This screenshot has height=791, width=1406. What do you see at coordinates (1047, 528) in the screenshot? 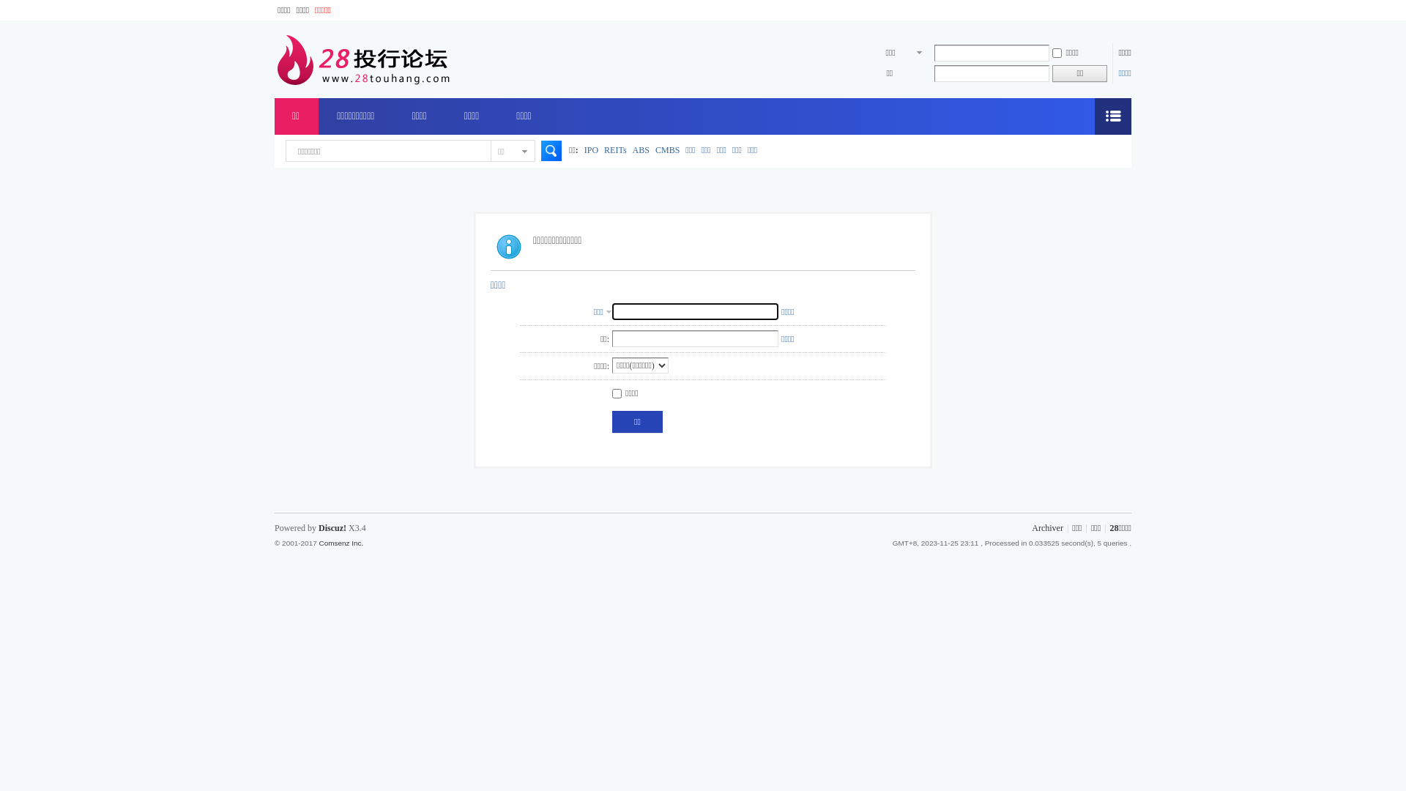
I see `Archiver` at bounding box center [1047, 528].